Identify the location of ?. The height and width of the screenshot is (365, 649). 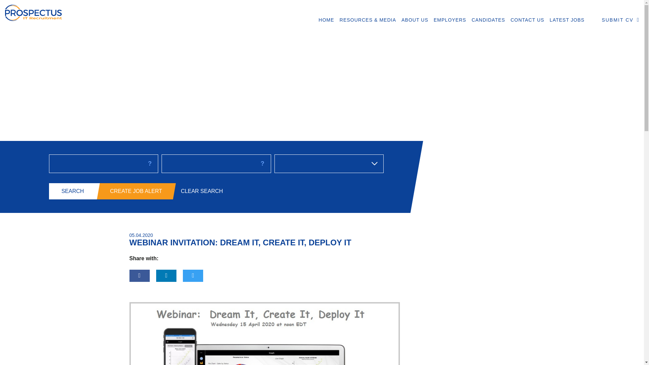
(262, 163).